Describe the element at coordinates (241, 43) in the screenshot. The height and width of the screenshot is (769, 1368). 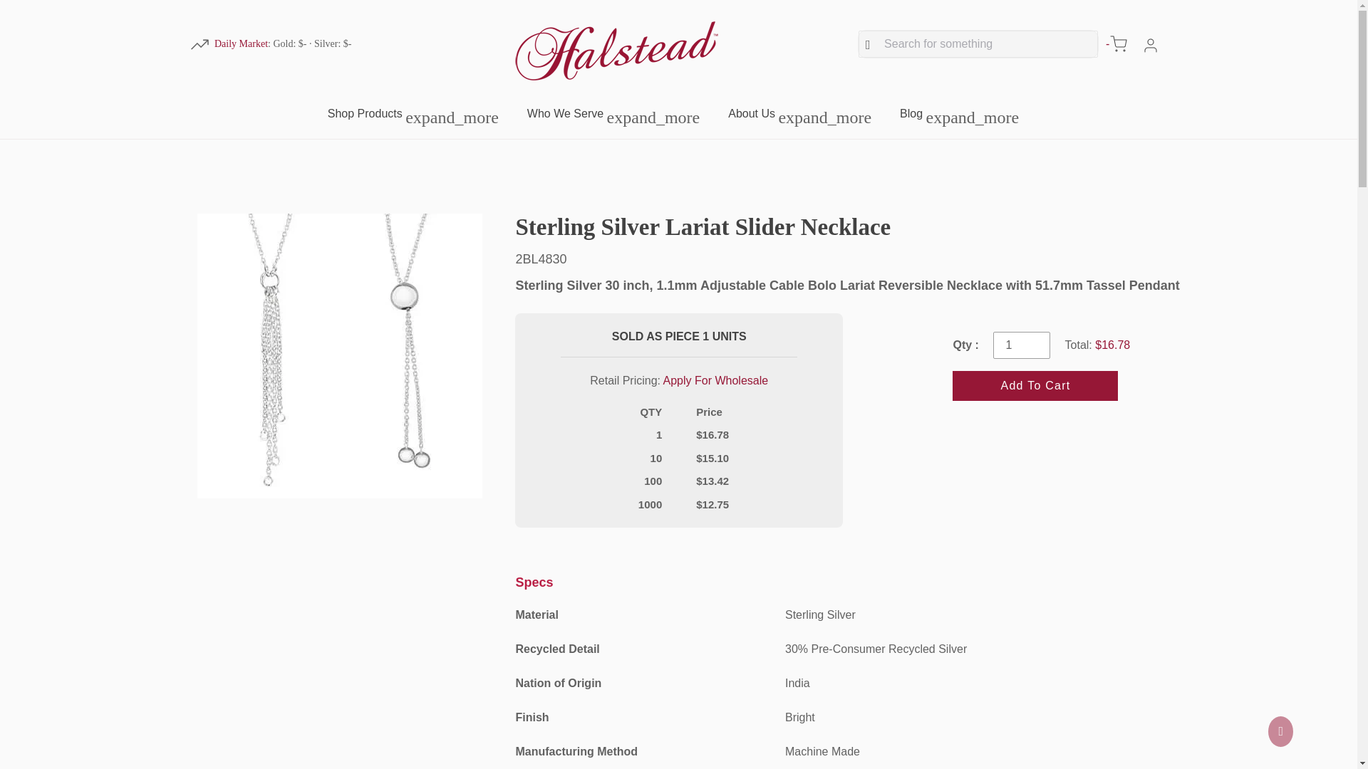
I see `Daily Market` at that location.